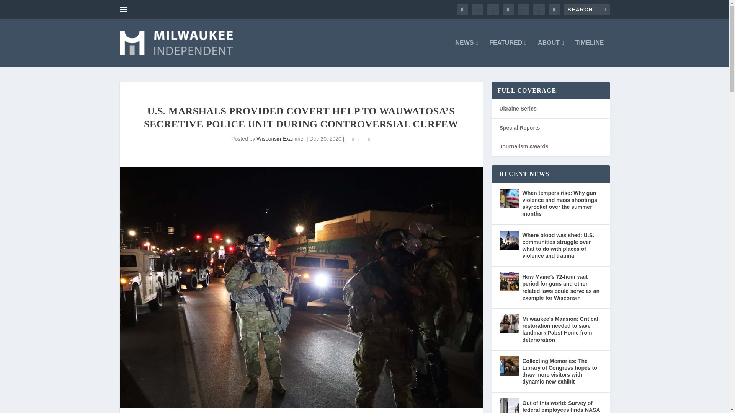  What do you see at coordinates (586, 9) in the screenshot?
I see `Search for:` at bounding box center [586, 9].